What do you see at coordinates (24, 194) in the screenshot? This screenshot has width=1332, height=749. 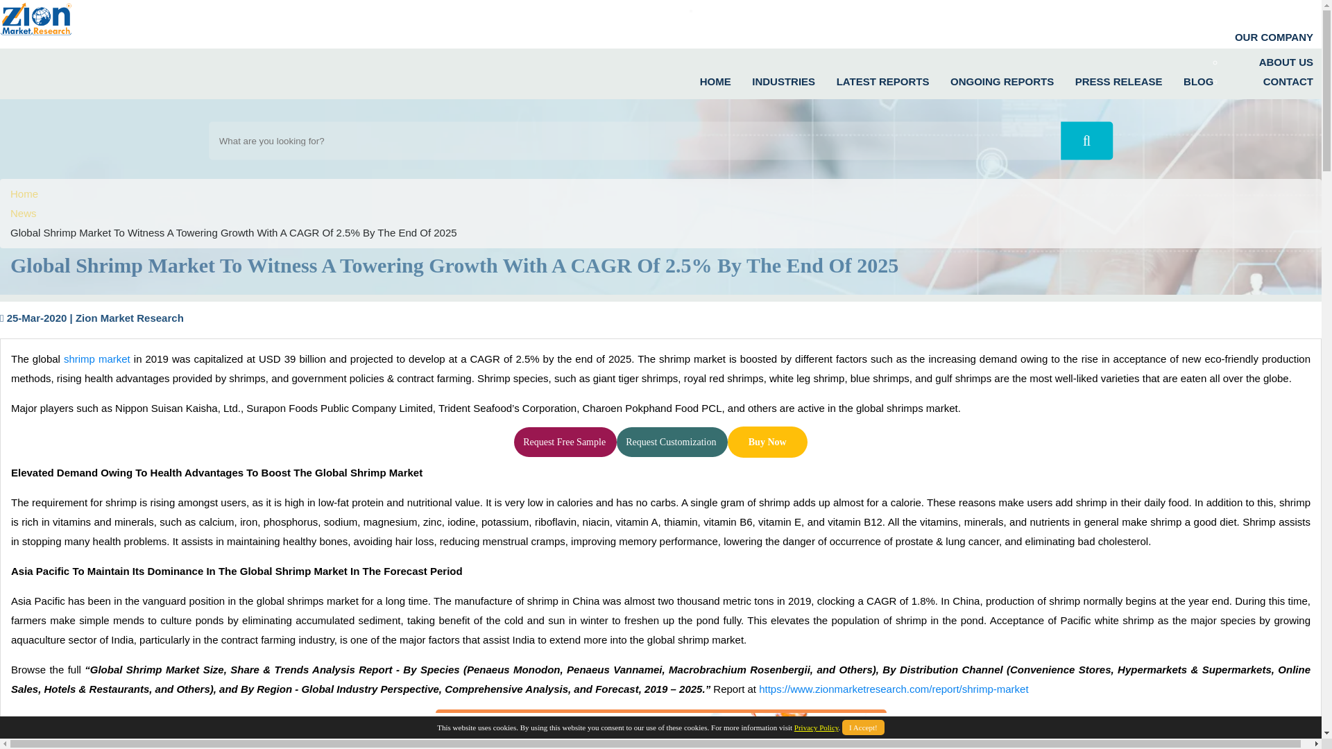 I see `Home` at bounding box center [24, 194].